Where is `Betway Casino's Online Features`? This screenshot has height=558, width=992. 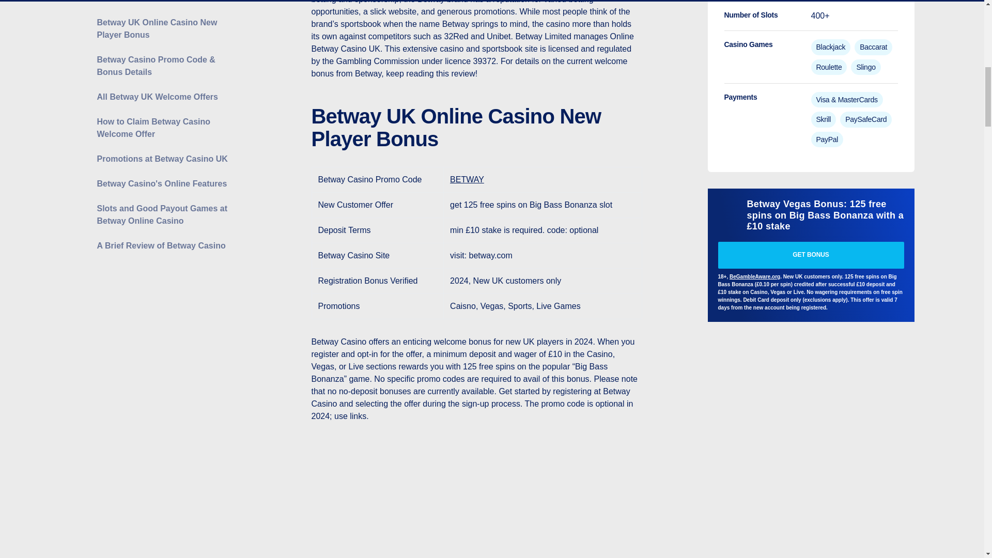 Betway Casino's Online Features is located at coordinates (164, 47).